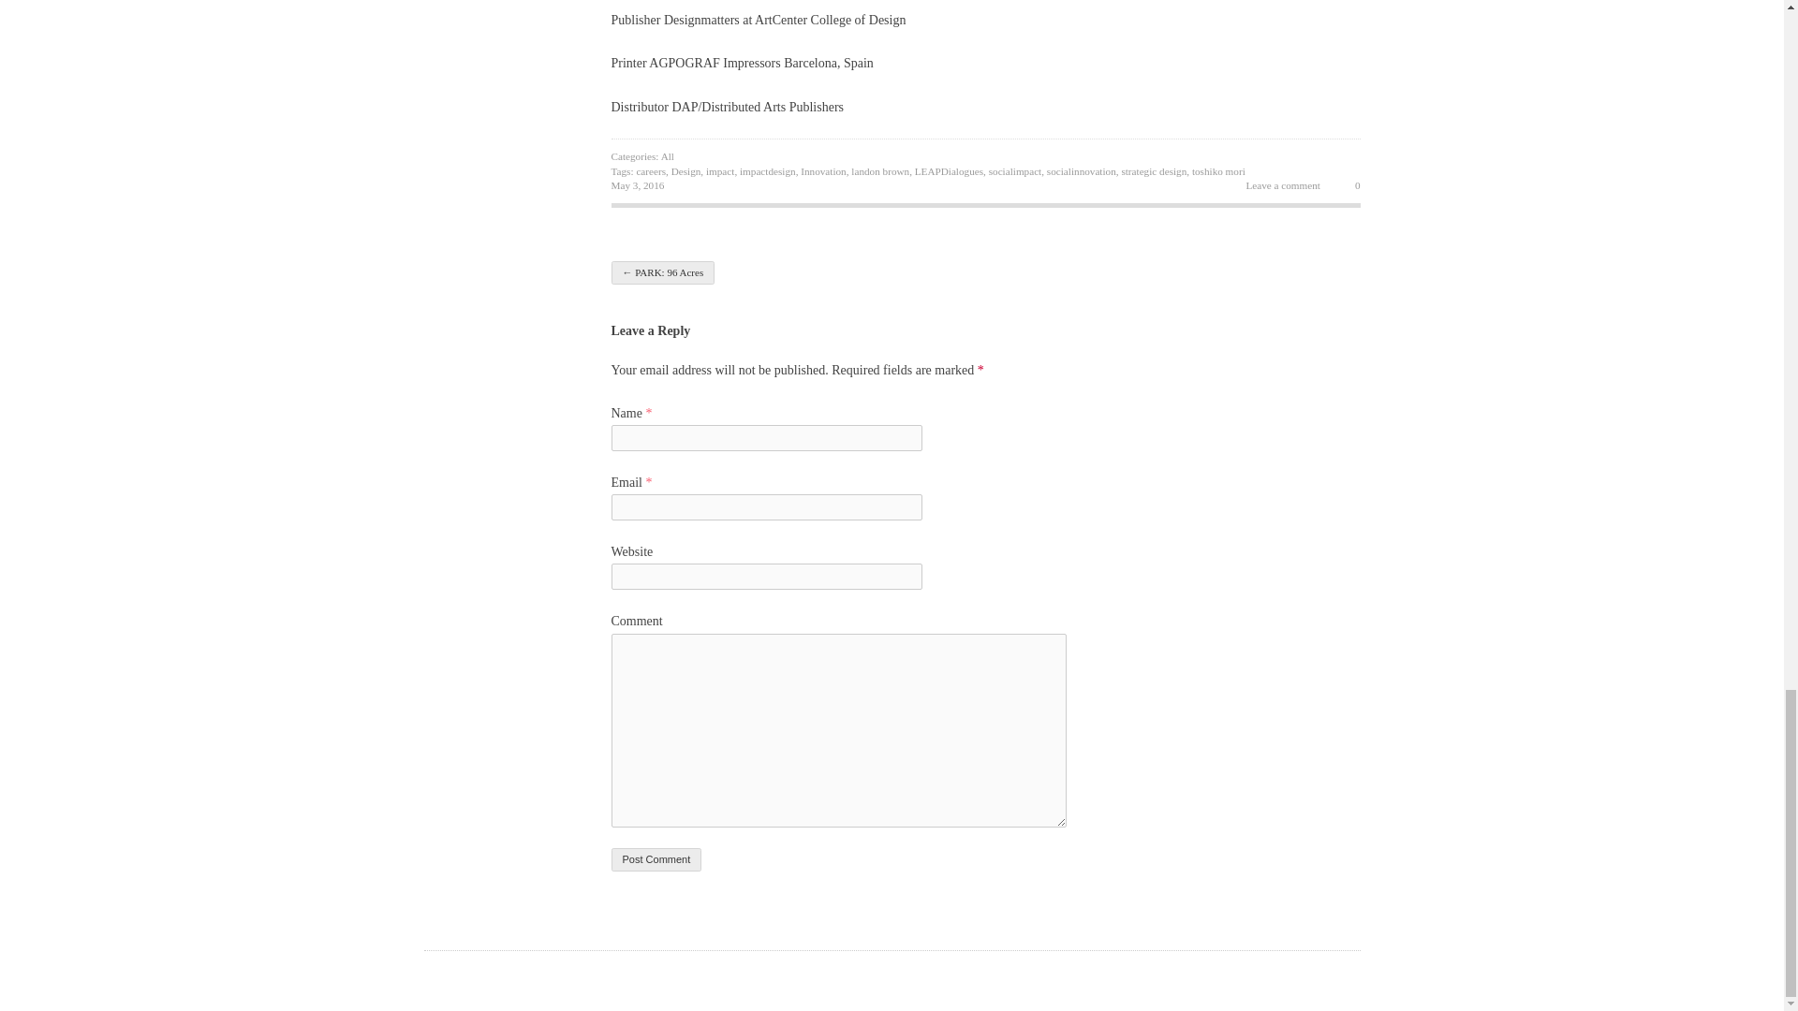 Image resolution: width=1798 pixels, height=1011 pixels. Describe the element at coordinates (637, 185) in the screenshot. I see `May 3, 2016` at that location.